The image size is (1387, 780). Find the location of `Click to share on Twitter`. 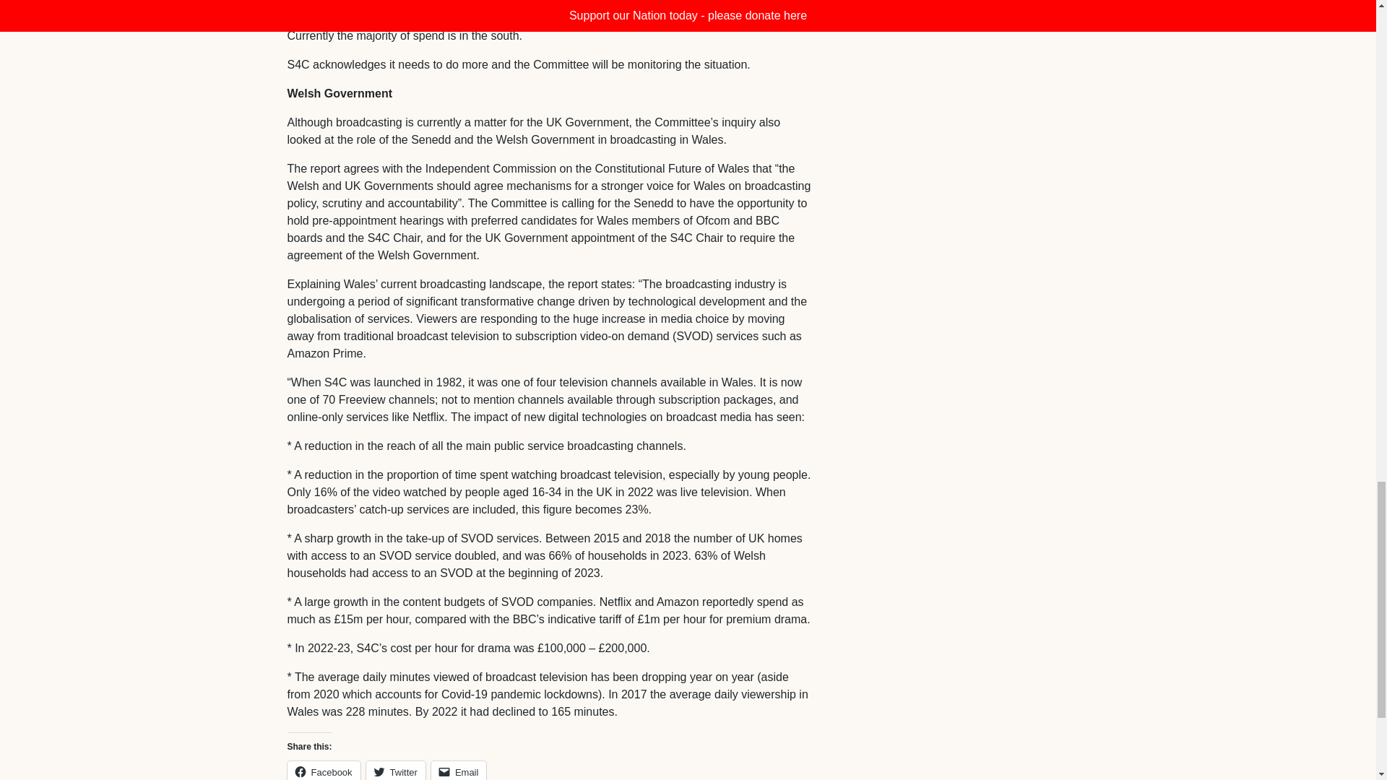

Click to share on Twitter is located at coordinates (396, 771).